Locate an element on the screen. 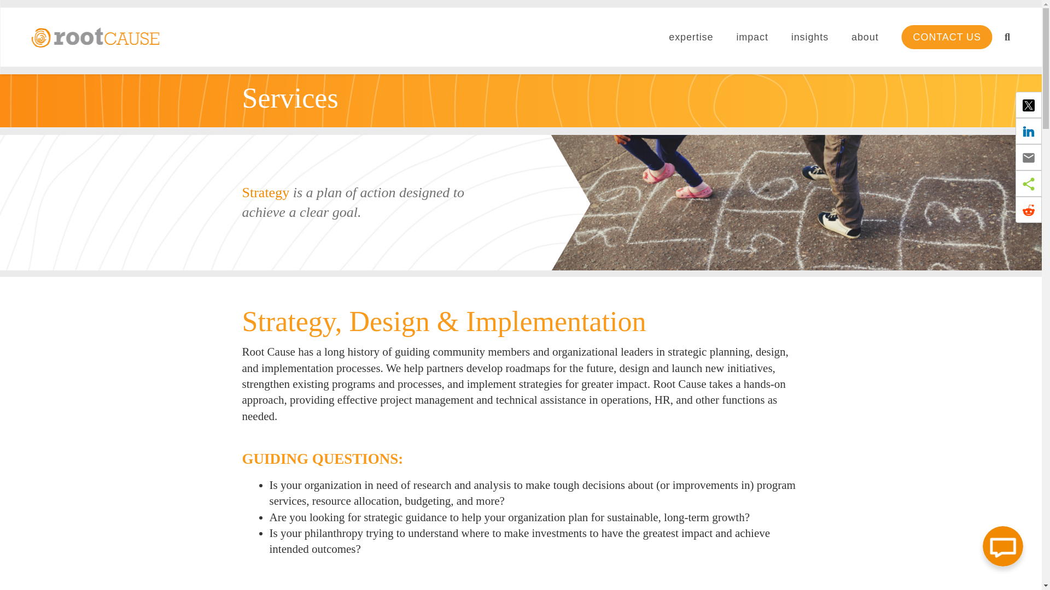 The height and width of the screenshot is (590, 1050). insights is located at coordinates (815, 37).